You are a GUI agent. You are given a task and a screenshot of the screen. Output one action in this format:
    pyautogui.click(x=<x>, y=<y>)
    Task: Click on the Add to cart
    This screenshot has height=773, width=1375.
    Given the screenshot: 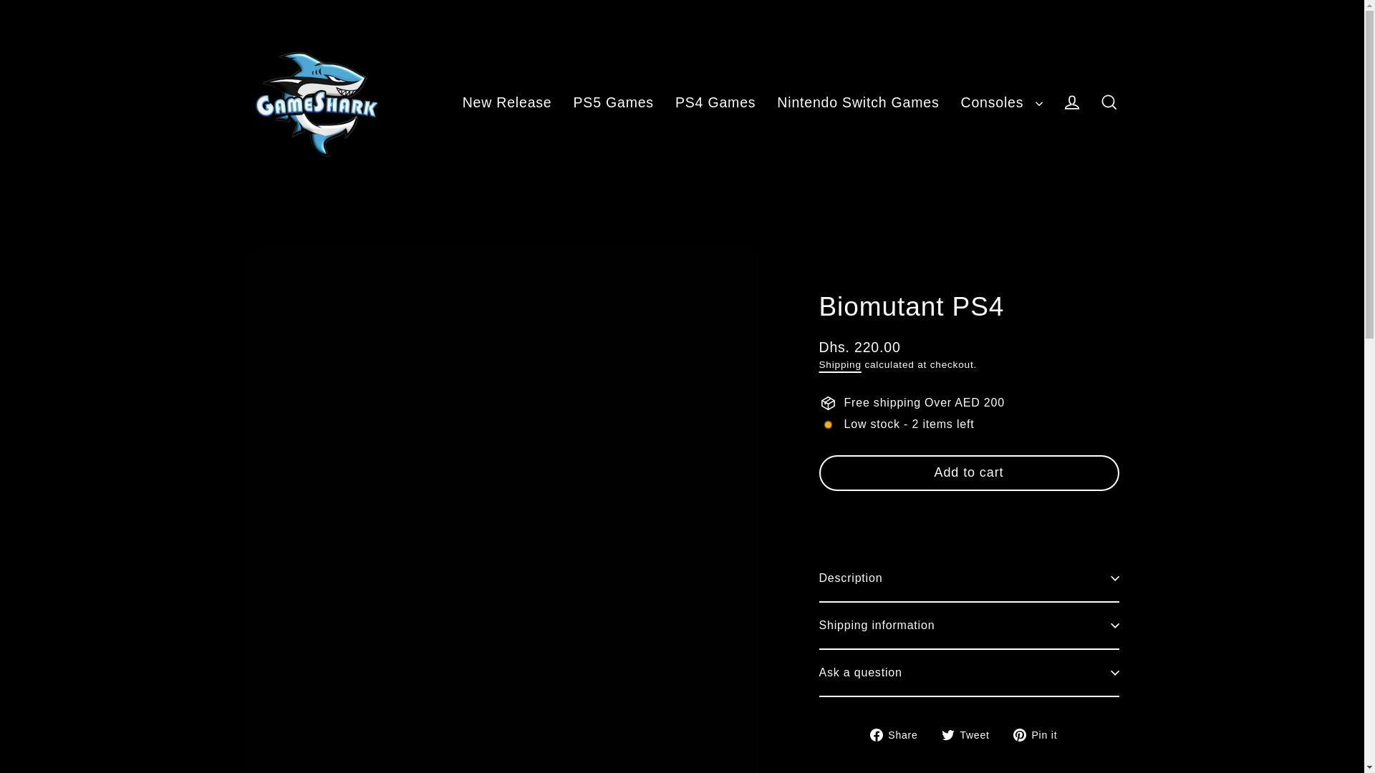 What is the action you would take?
    pyautogui.click(x=969, y=472)
    